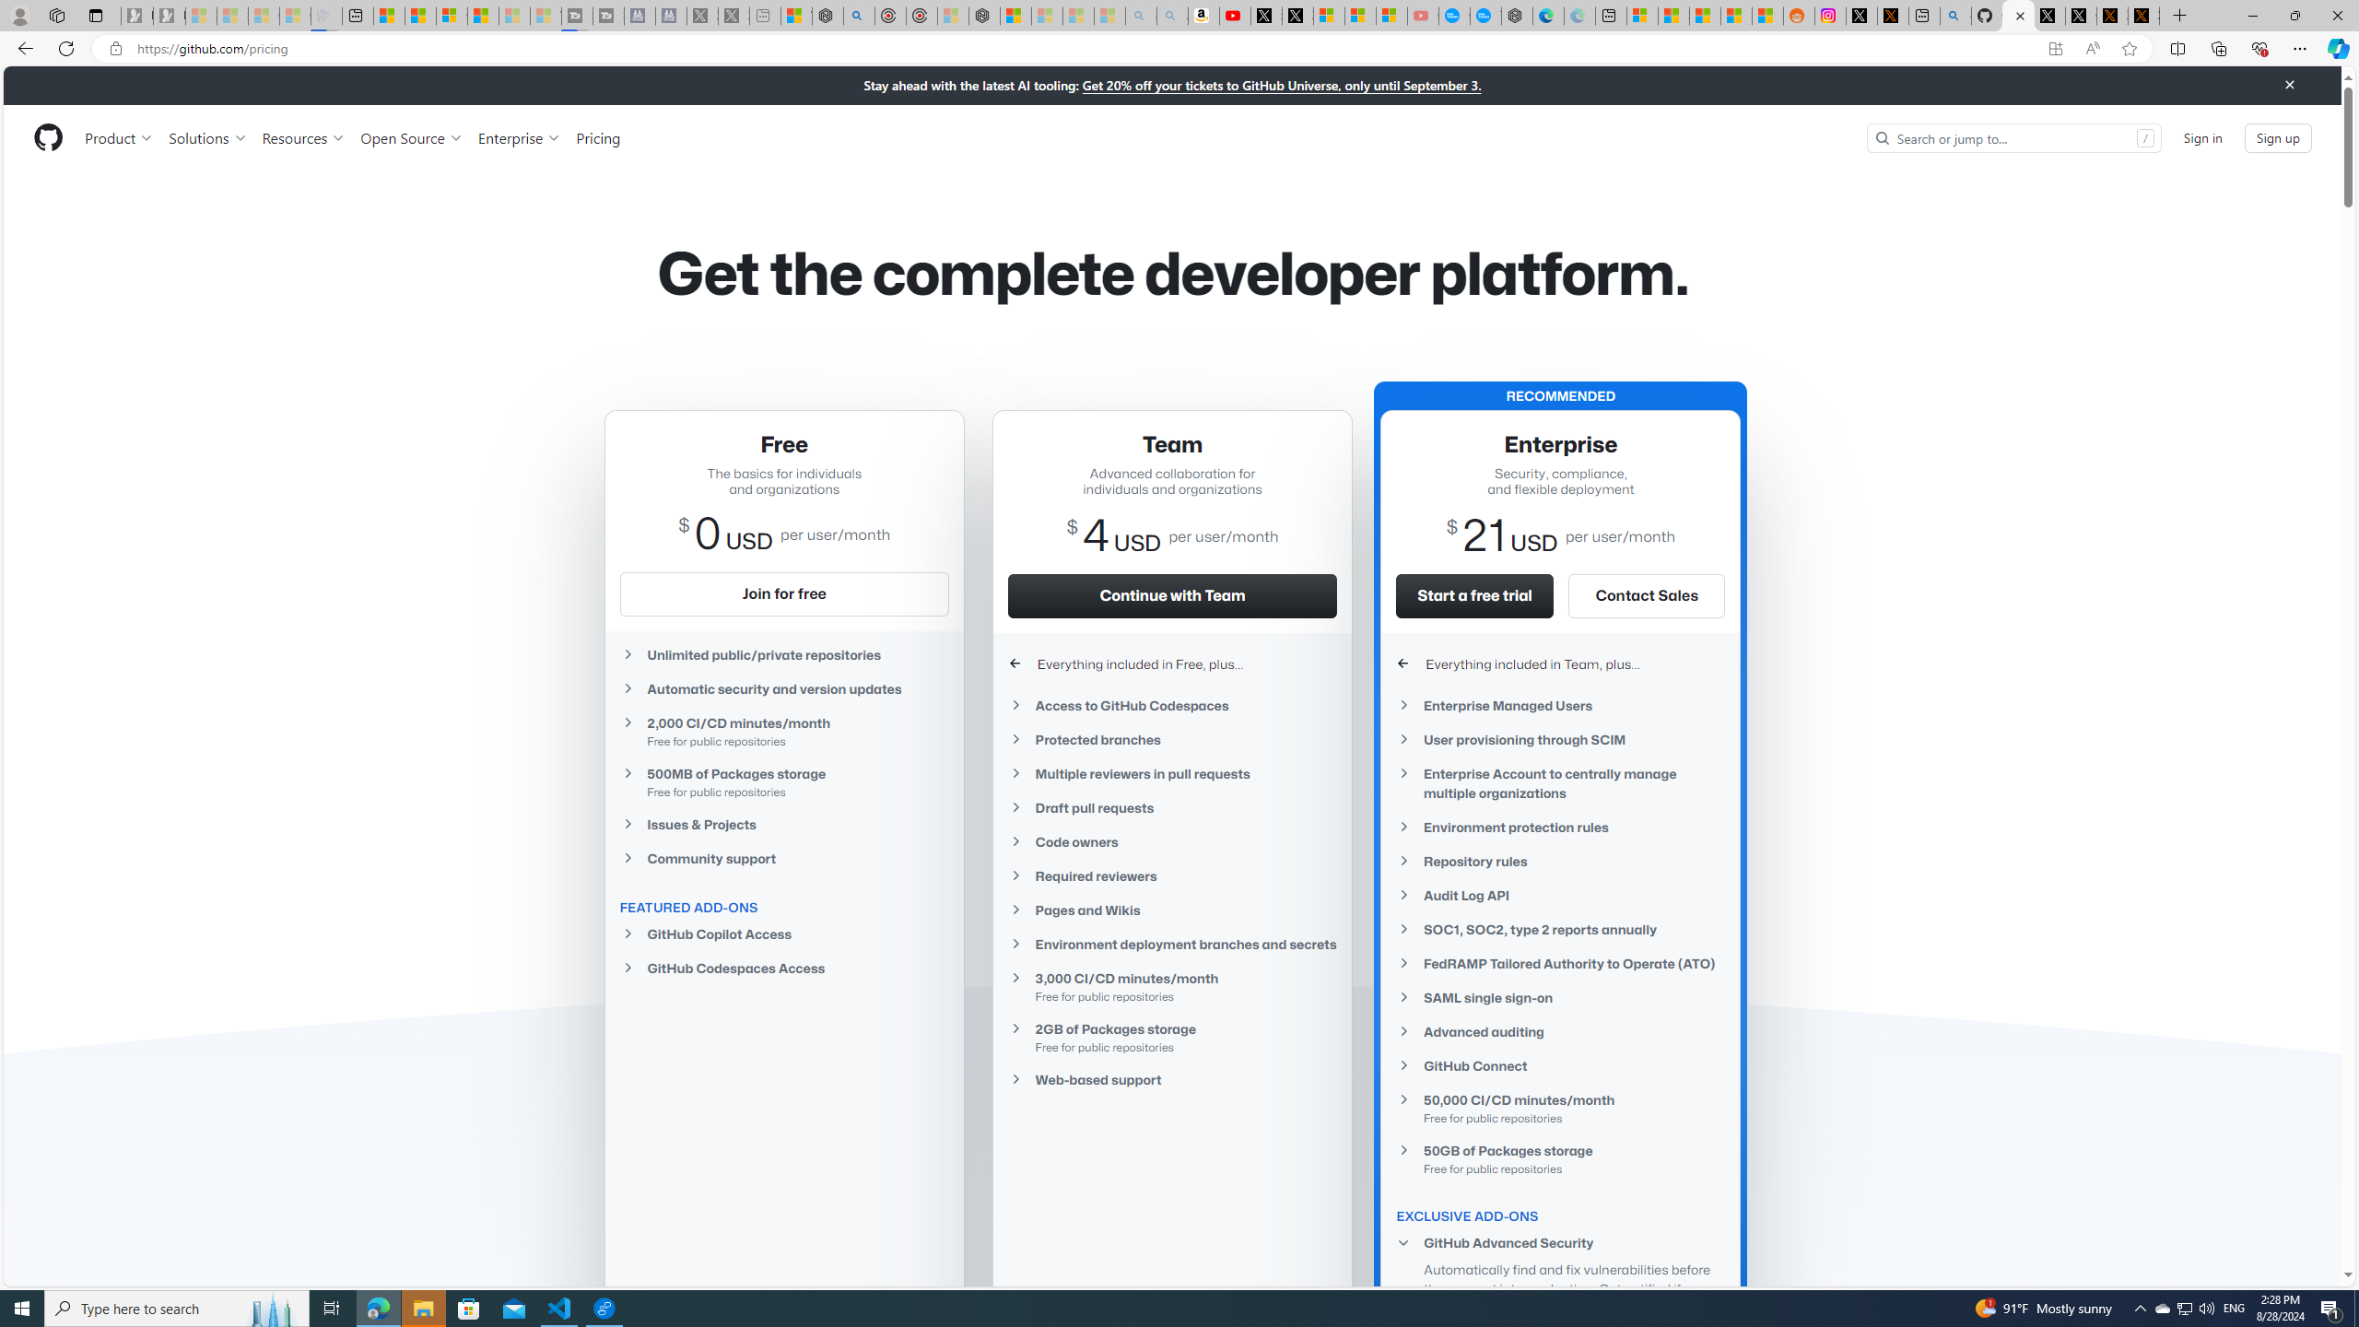 Image resolution: width=2359 pixels, height=1327 pixels. I want to click on Unlimited public/private repositories, so click(783, 654).